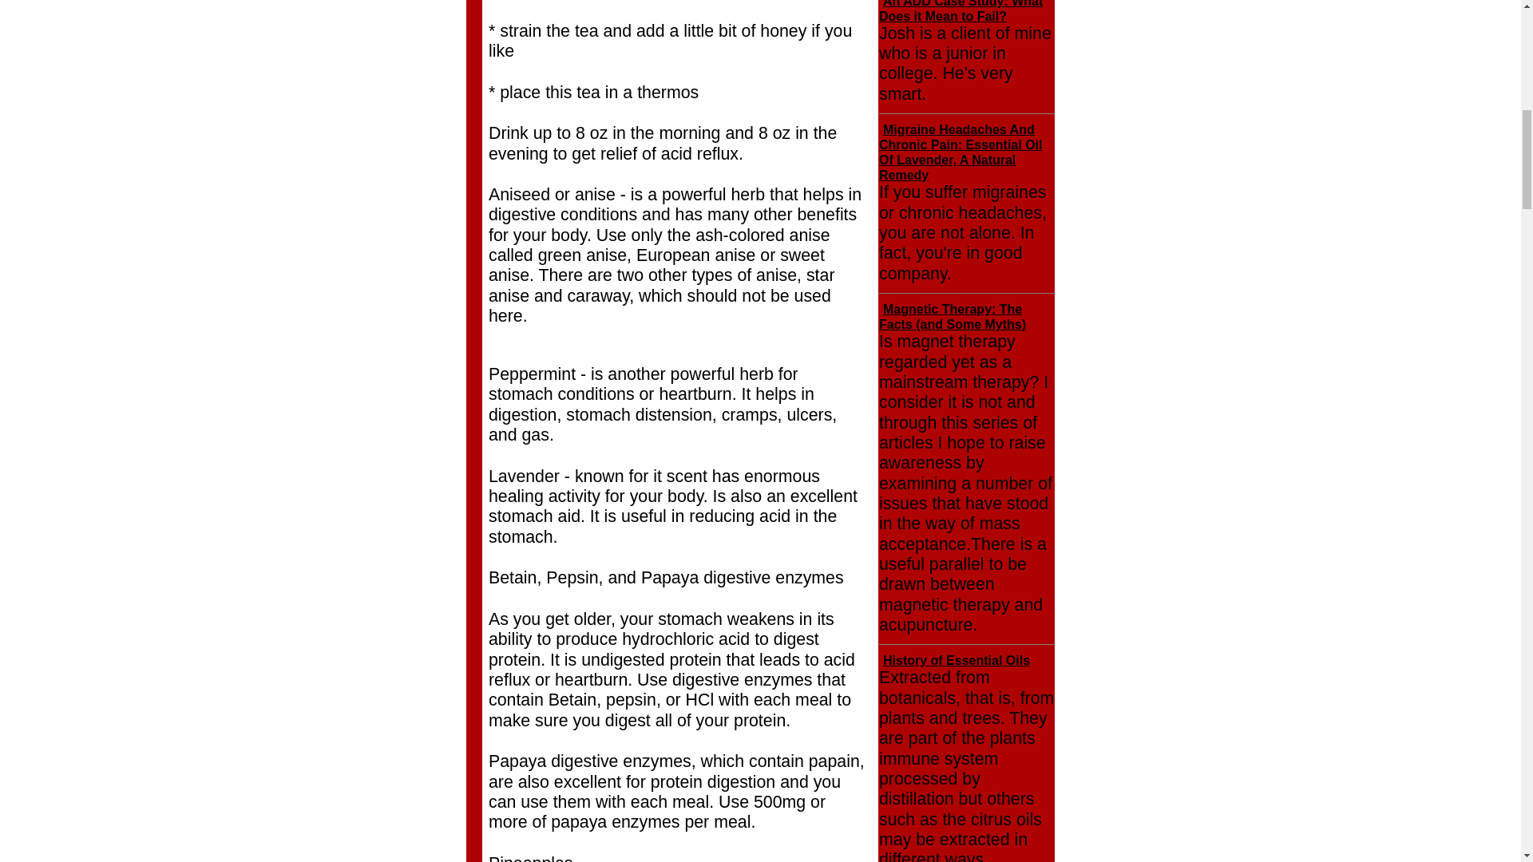 The width and height of the screenshot is (1533, 862). Describe the element at coordinates (957, 659) in the screenshot. I see `History of Essential Oils` at that location.